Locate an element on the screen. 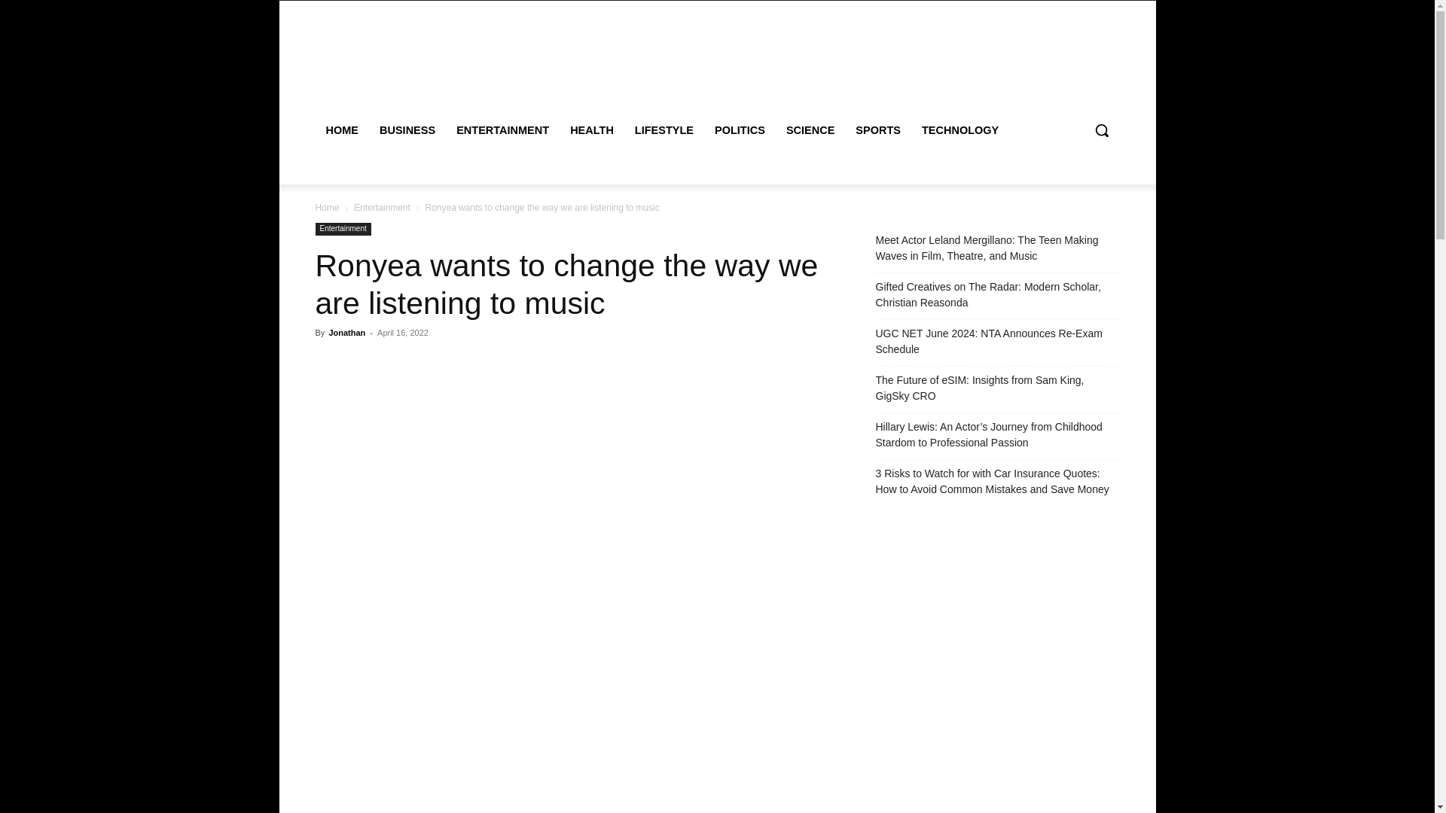 The width and height of the screenshot is (1446, 813). Jonathan is located at coordinates (346, 333).